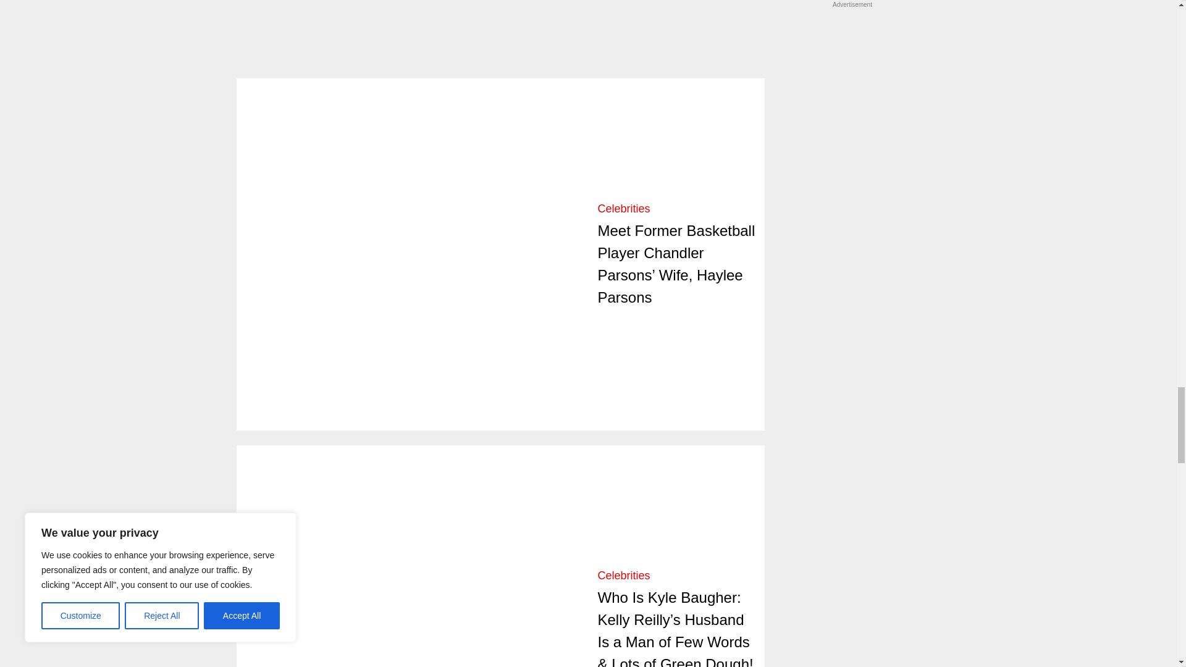 The height and width of the screenshot is (667, 1186). What do you see at coordinates (624, 576) in the screenshot?
I see `Category Name` at bounding box center [624, 576].